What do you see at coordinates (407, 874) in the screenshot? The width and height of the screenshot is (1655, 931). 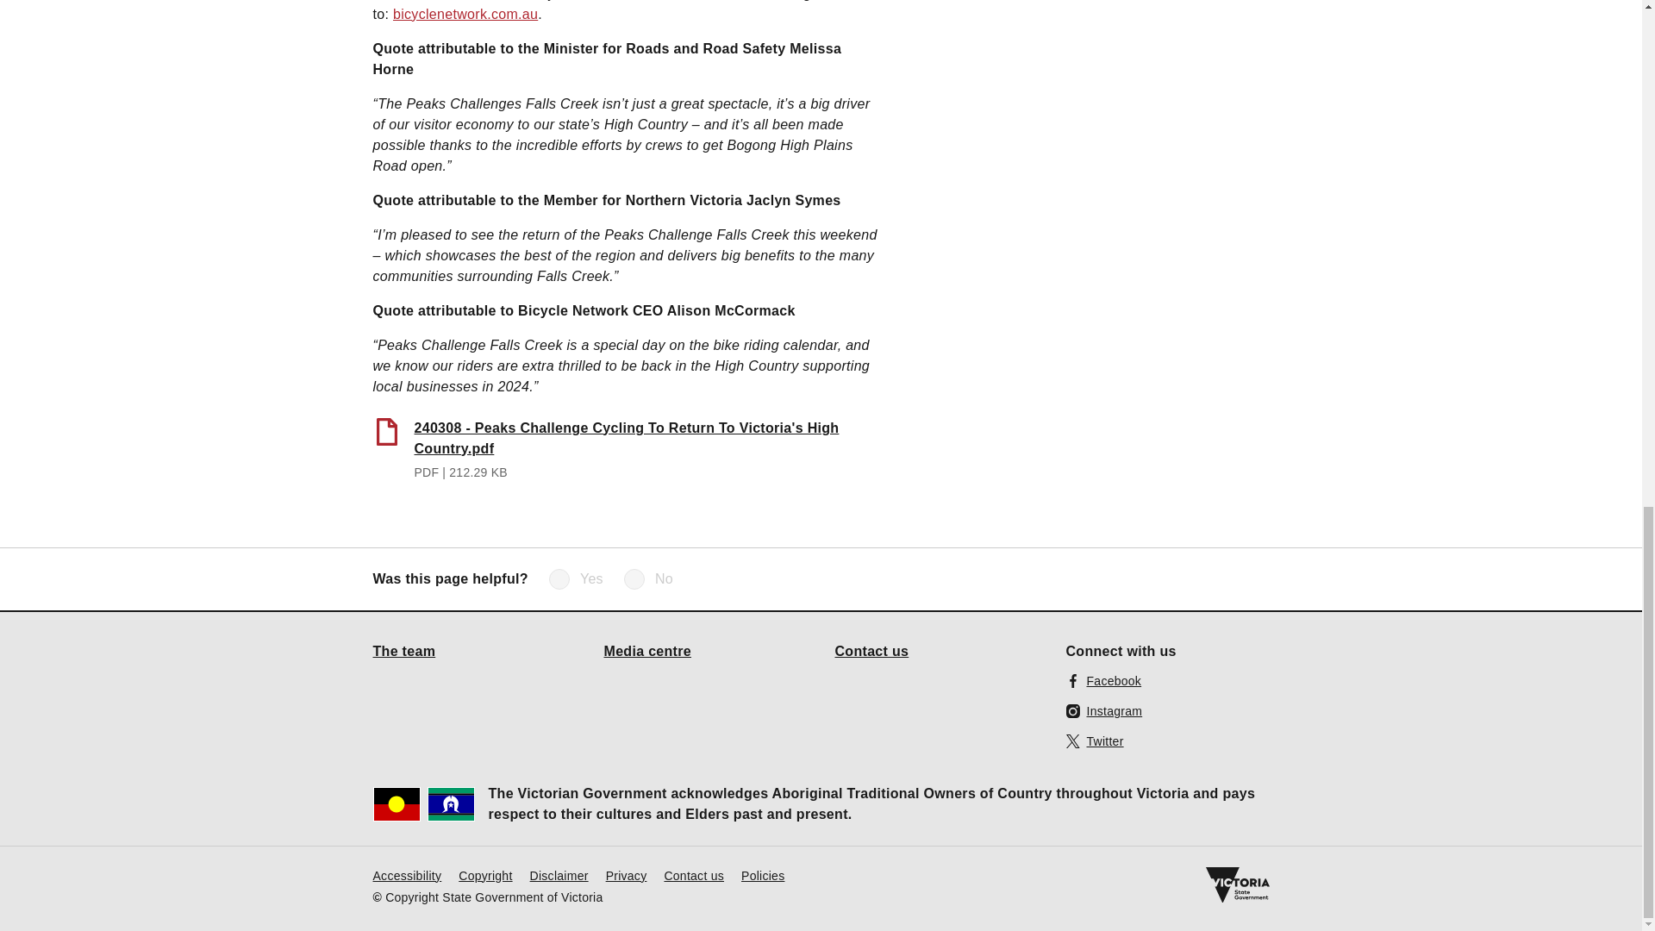 I see `Accessibility` at bounding box center [407, 874].